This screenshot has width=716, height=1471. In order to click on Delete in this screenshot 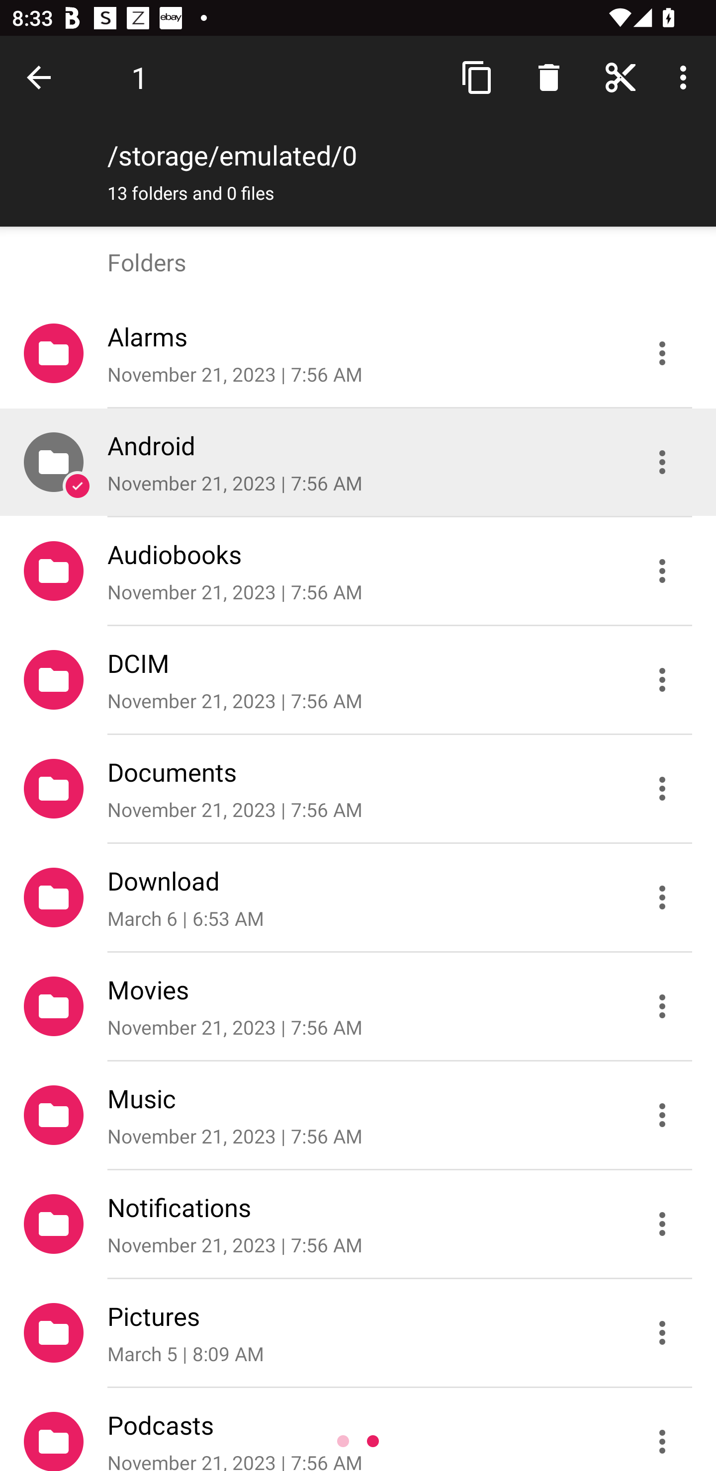, I will do `click(549, 77)`.